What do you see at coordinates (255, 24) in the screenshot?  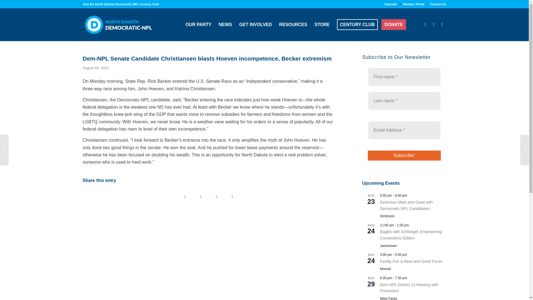 I see `GET INVOLVED` at bounding box center [255, 24].